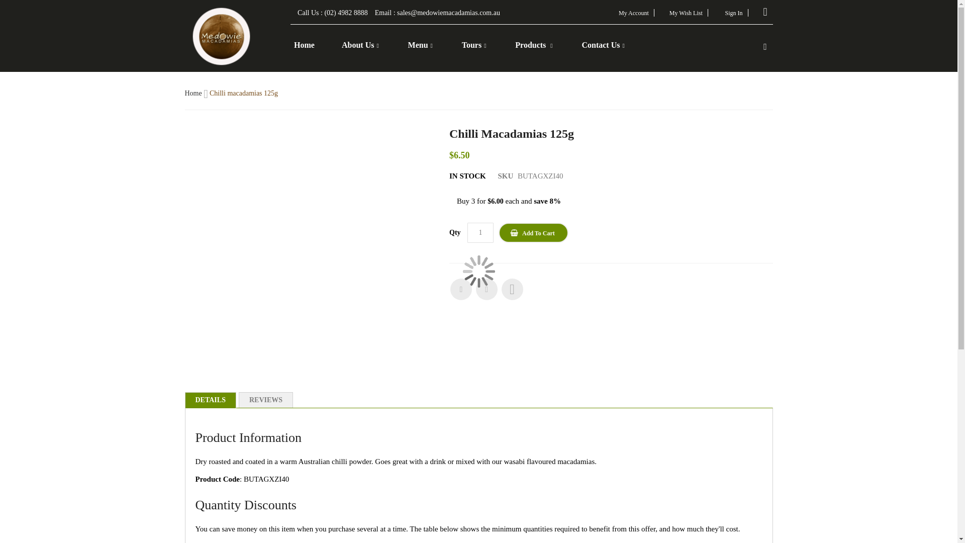 Image resolution: width=965 pixels, height=543 pixels. Describe the element at coordinates (603, 44) in the screenshot. I see `Contact Us` at that location.